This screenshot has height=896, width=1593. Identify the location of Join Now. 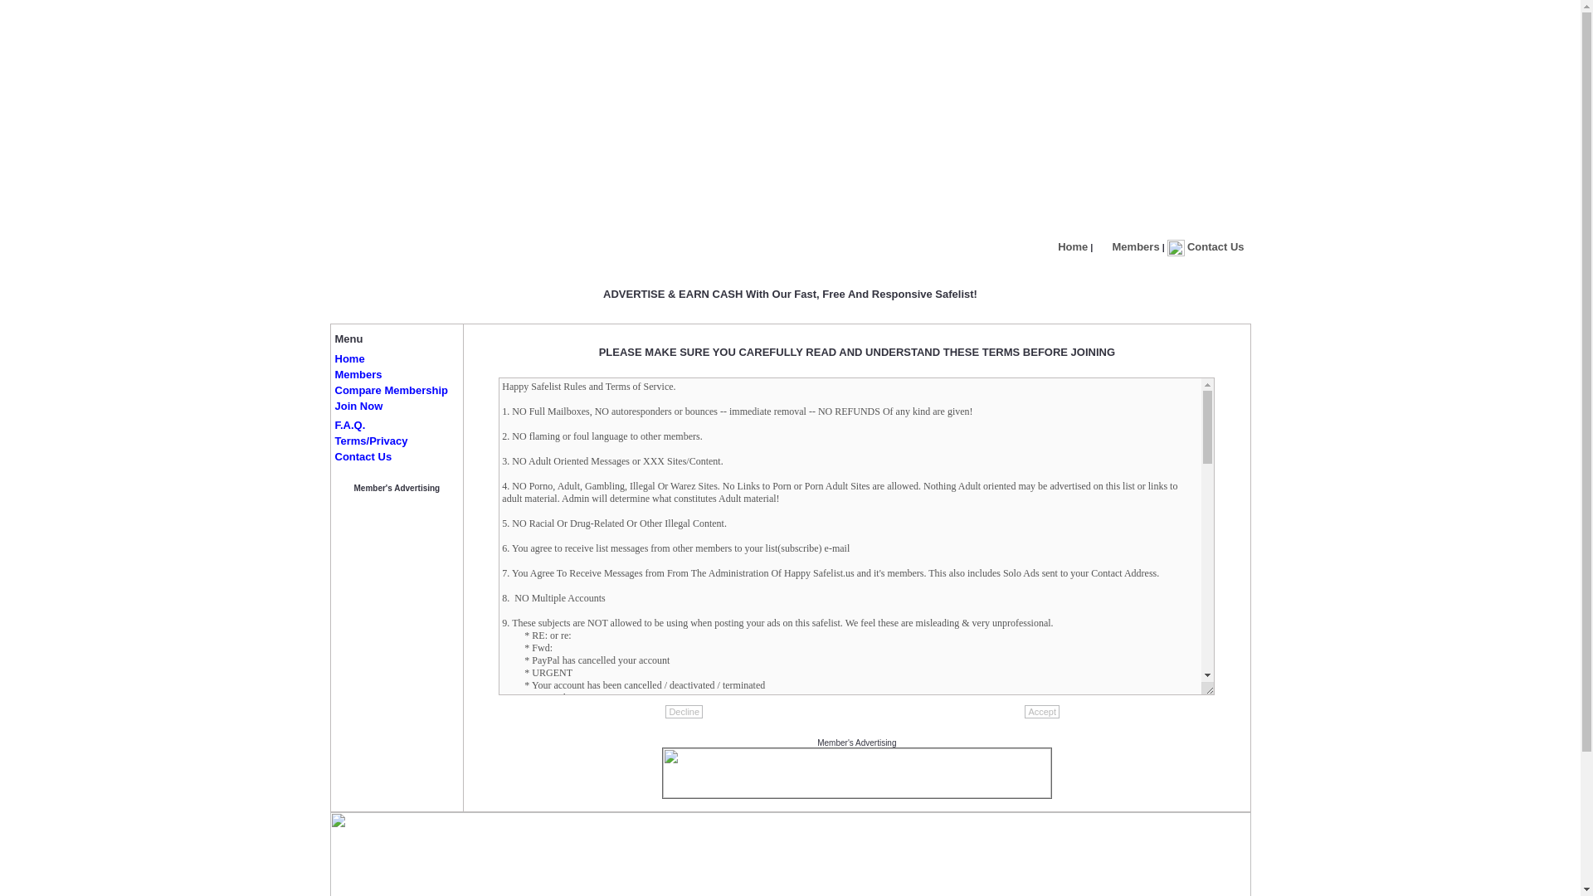
(358, 405).